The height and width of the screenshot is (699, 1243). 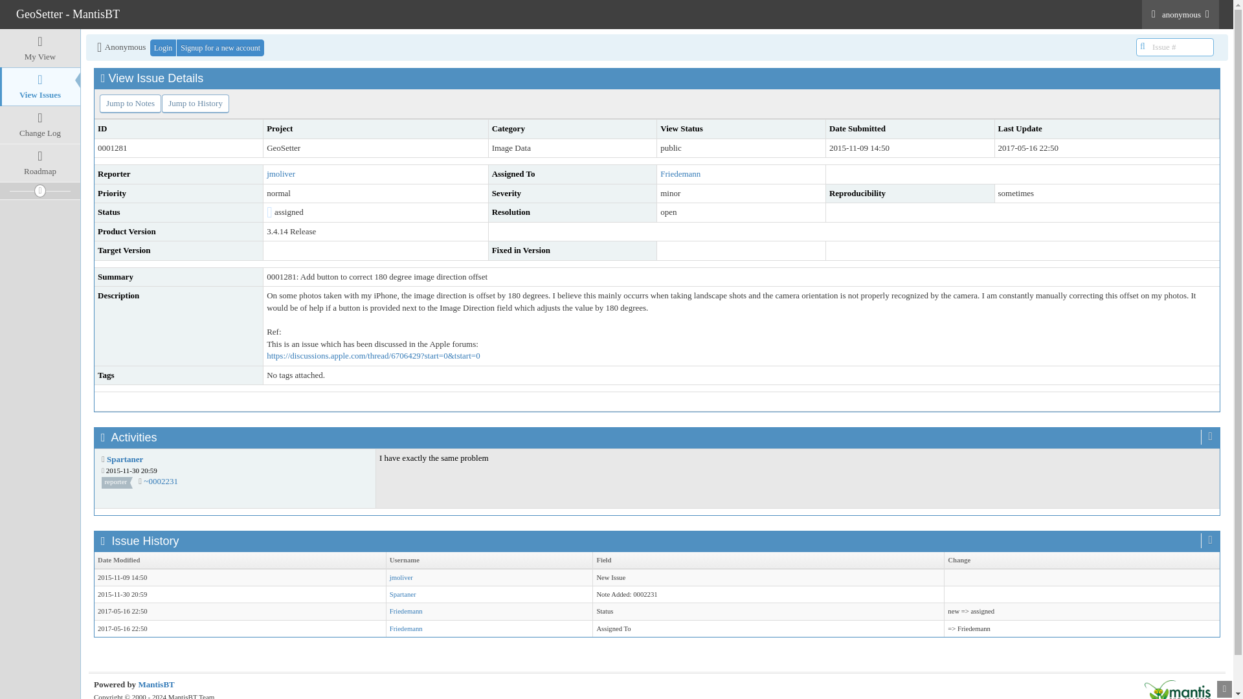 What do you see at coordinates (124, 460) in the screenshot?
I see `Spartaner` at bounding box center [124, 460].